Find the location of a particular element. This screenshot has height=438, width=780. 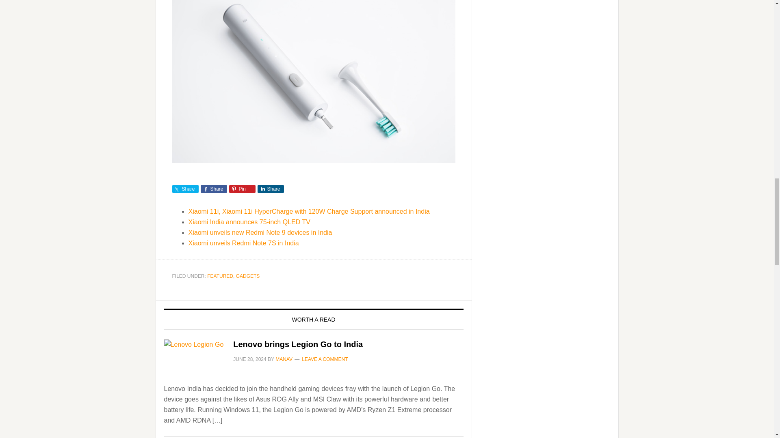

Share is located at coordinates (214, 189).